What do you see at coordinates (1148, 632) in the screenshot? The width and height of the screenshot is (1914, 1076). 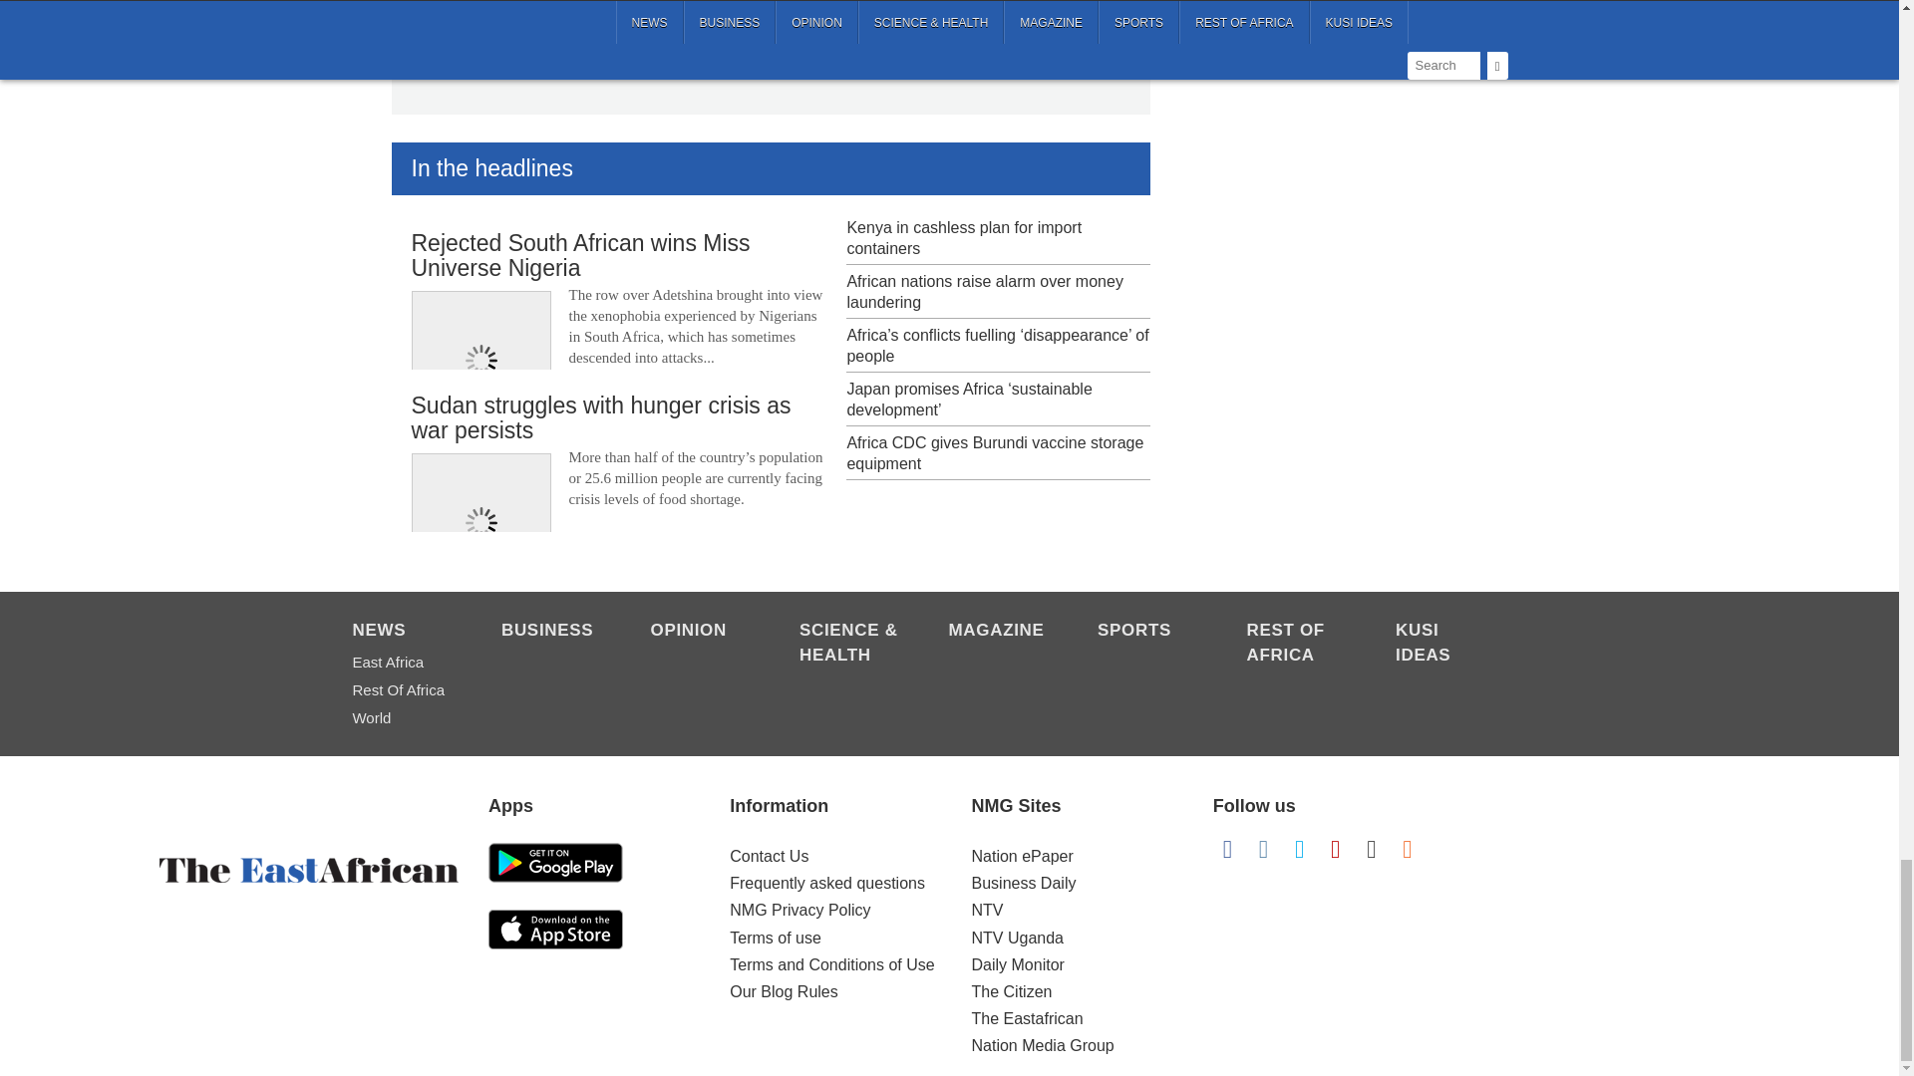 I see `Sports` at bounding box center [1148, 632].